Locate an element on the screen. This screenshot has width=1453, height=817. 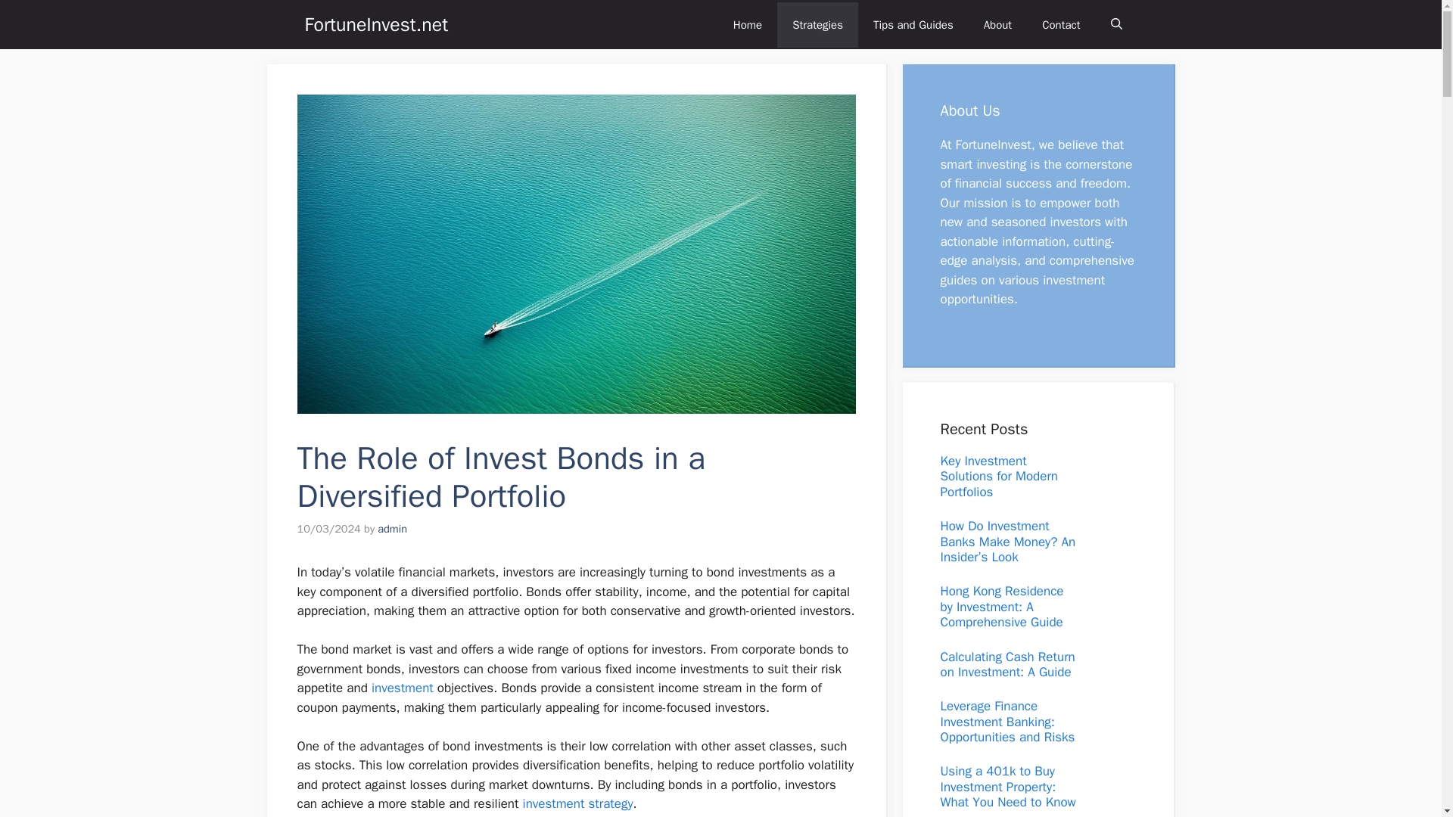
Leverage Finance Investment Banking: Opportunities and Risks is located at coordinates (1007, 722).